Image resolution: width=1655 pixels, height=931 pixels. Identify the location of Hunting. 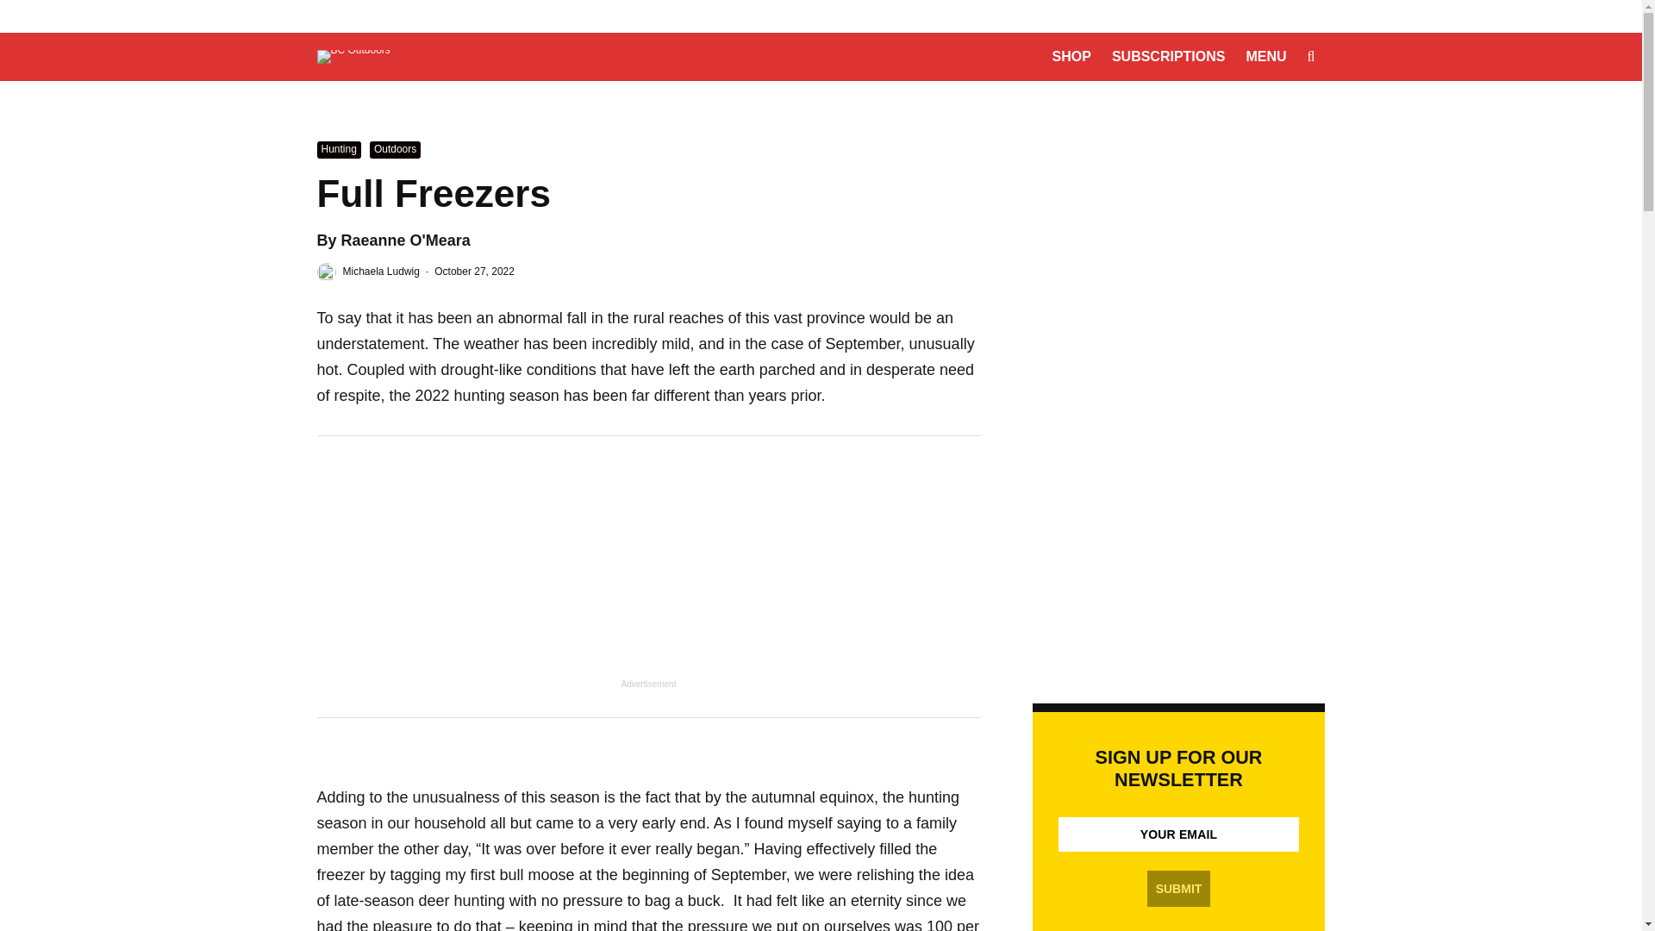
(339, 150).